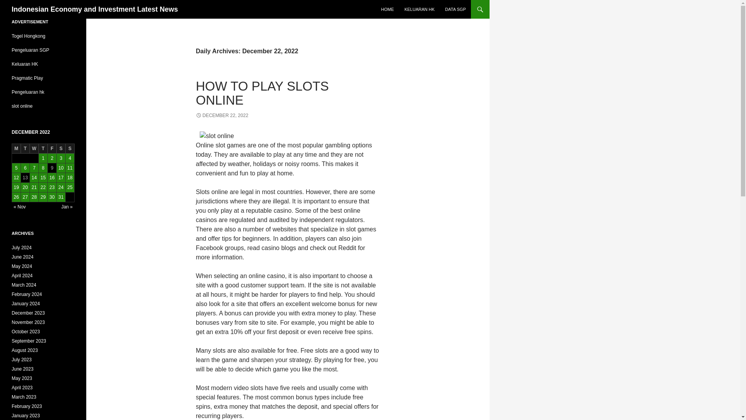 Image resolution: width=746 pixels, height=420 pixels. Describe the element at coordinates (43, 149) in the screenshot. I see `Thursday` at that location.